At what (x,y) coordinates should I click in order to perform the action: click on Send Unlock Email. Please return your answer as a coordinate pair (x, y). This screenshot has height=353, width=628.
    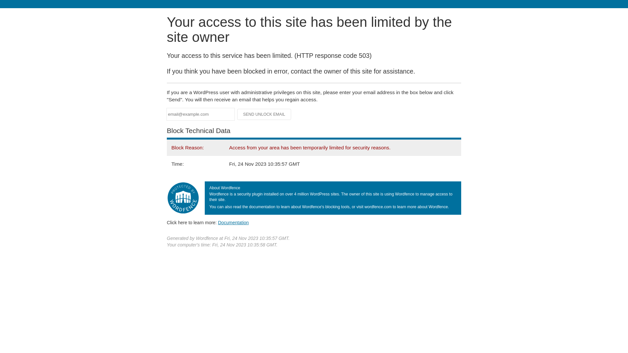
    Looking at the image, I should click on (264, 114).